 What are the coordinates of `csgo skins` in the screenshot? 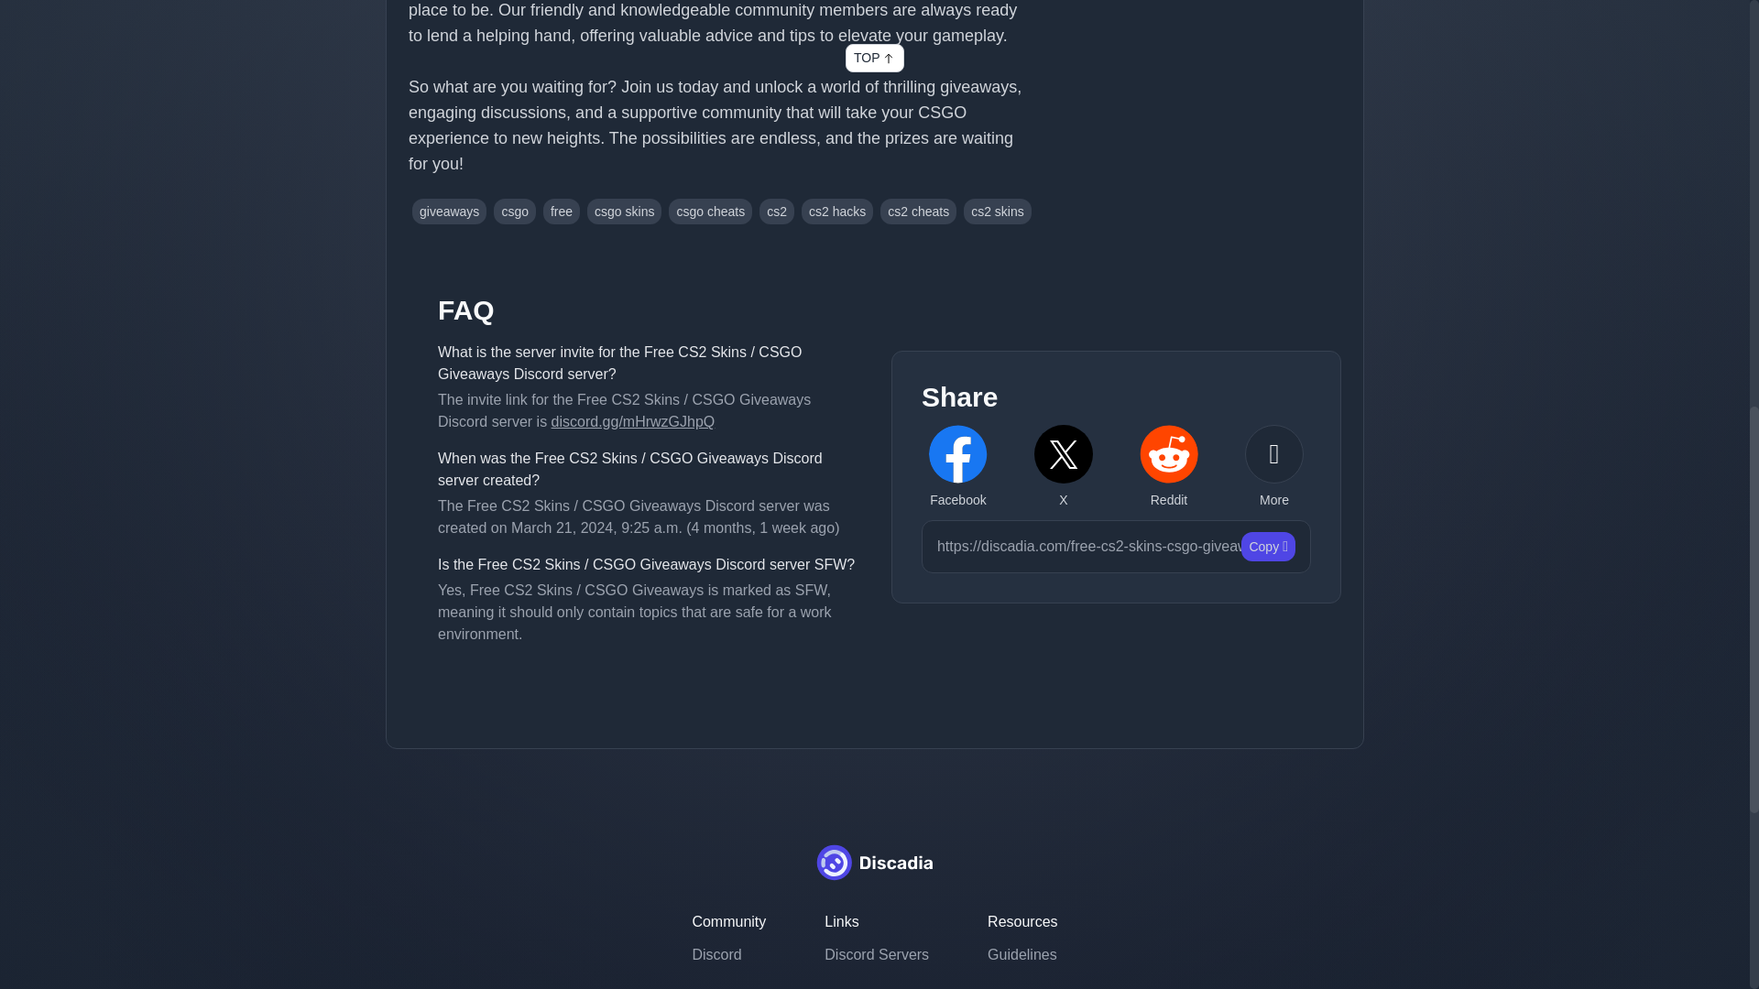 It's located at (624, 212).